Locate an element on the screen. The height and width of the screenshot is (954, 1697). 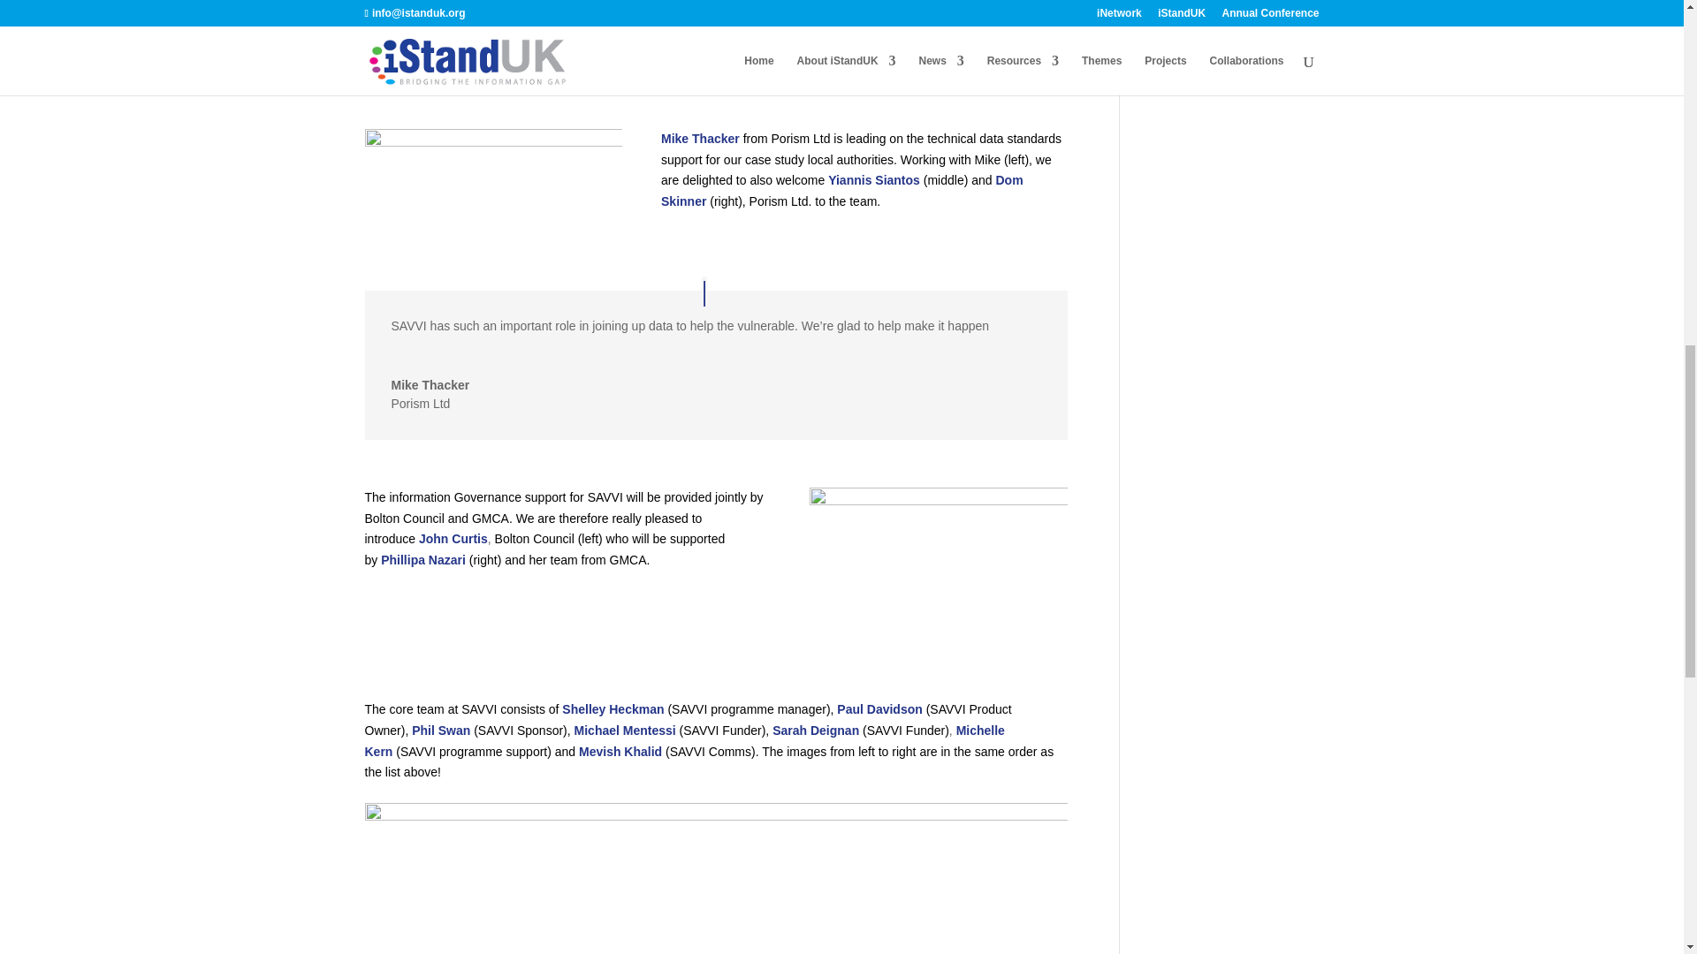
Dom Skinner is located at coordinates (841, 191).